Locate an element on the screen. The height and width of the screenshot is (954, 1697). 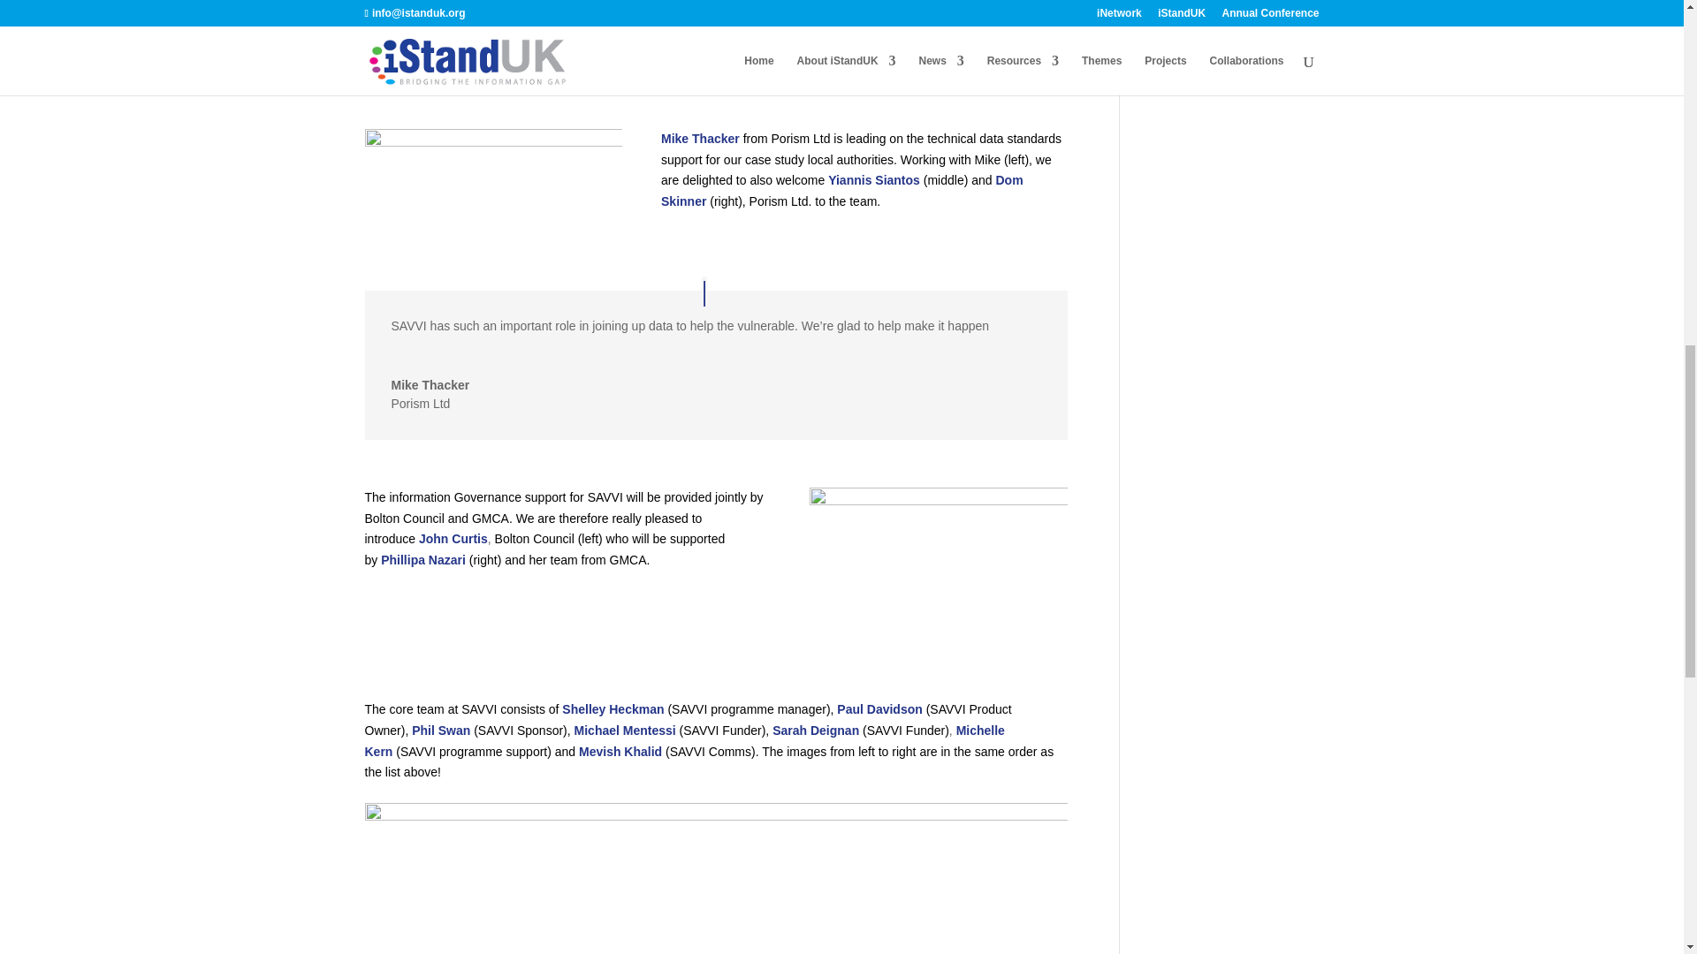
Dom Skinner is located at coordinates (841, 191).